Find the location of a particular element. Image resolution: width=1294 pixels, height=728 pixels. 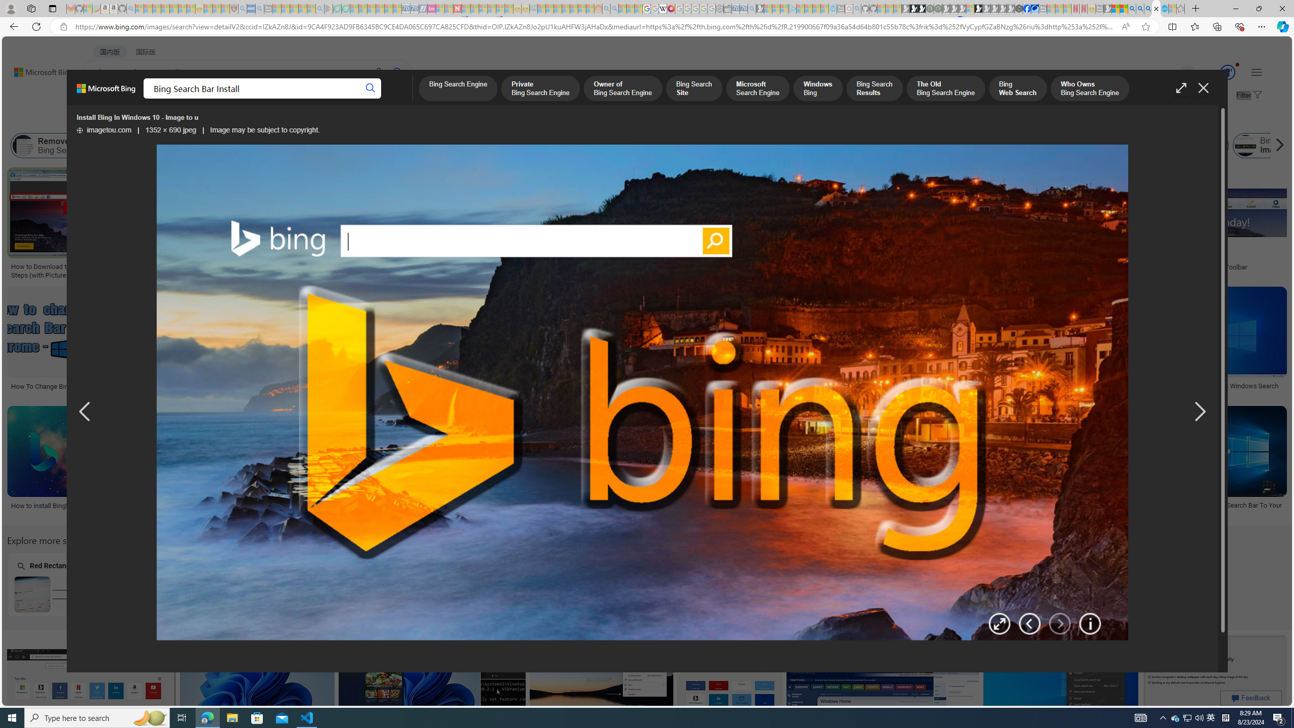

Search button is located at coordinates (371, 88).